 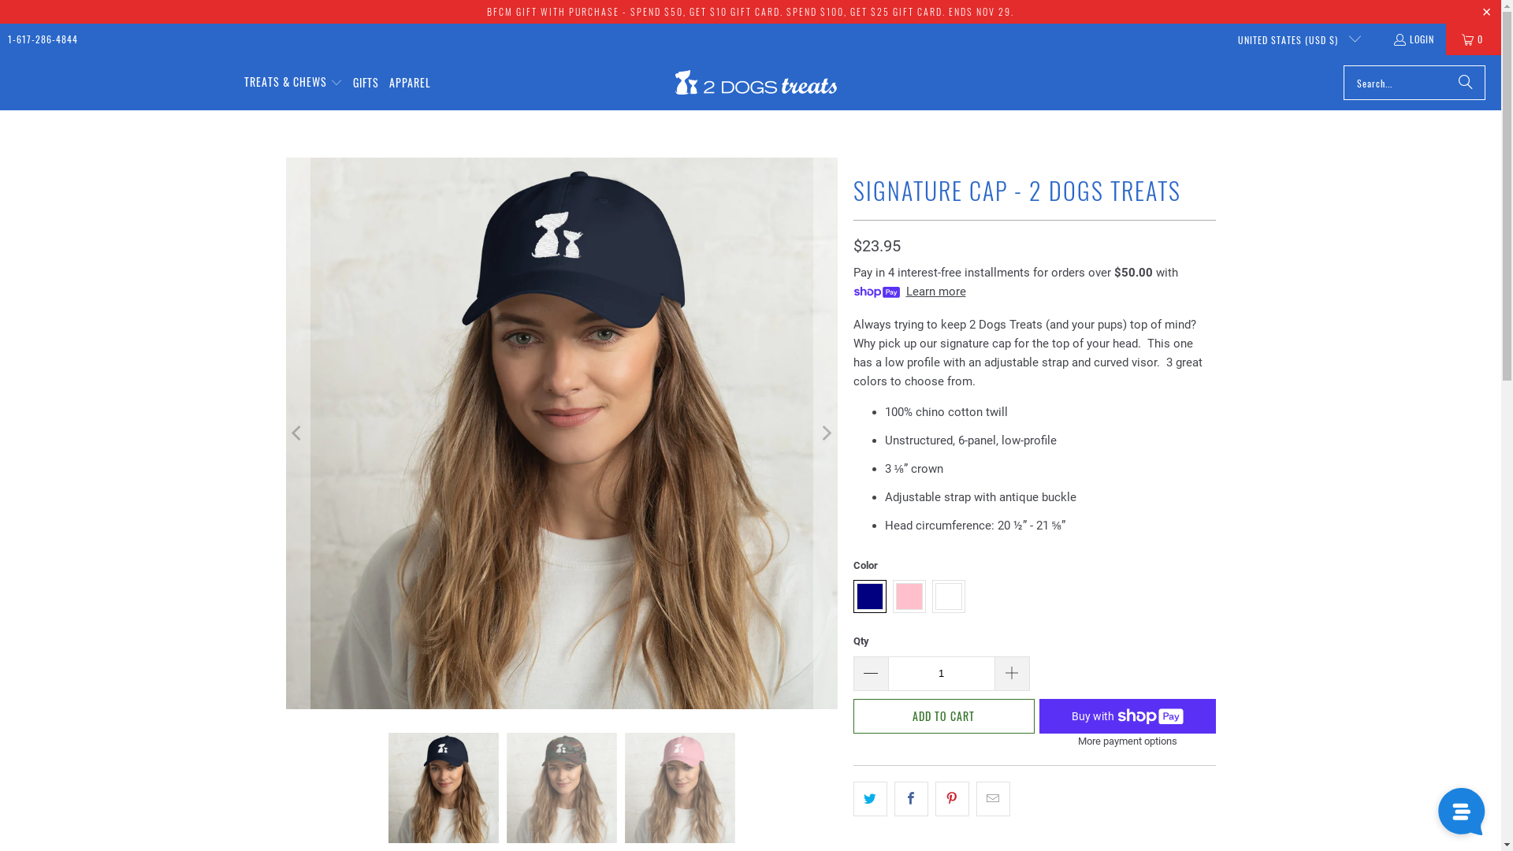 What do you see at coordinates (410, 82) in the screenshot?
I see `APPAREL` at bounding box center [410, 82].